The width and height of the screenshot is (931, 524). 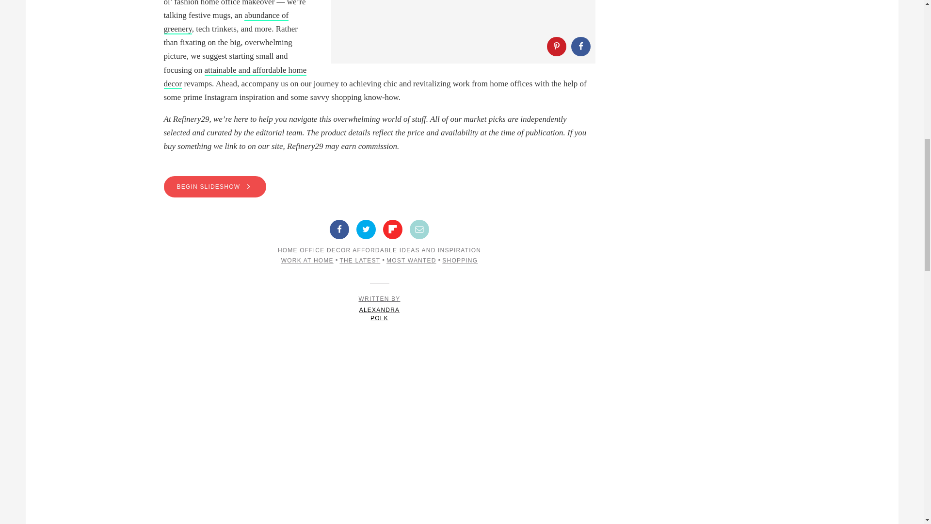 I want to click on BEGIN SLIDESHOW, so click(x=215, y=186).